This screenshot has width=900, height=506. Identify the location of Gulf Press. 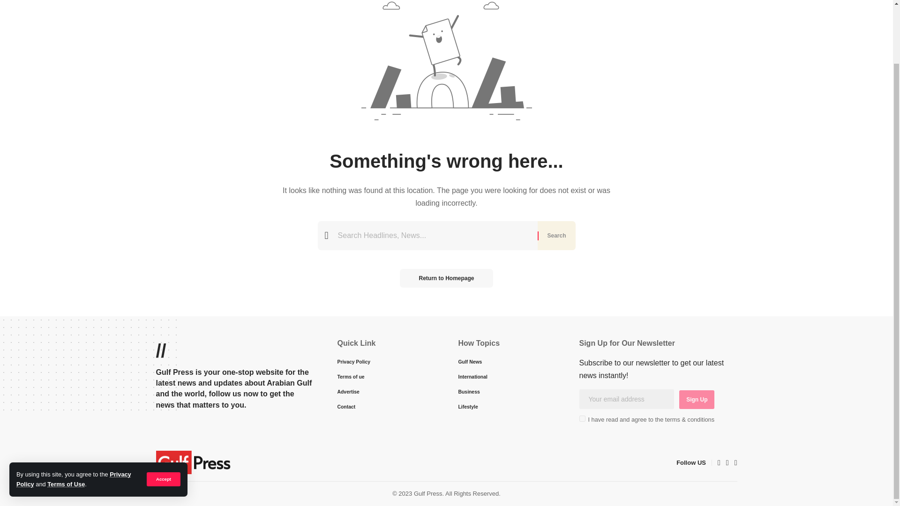
(193, 462).